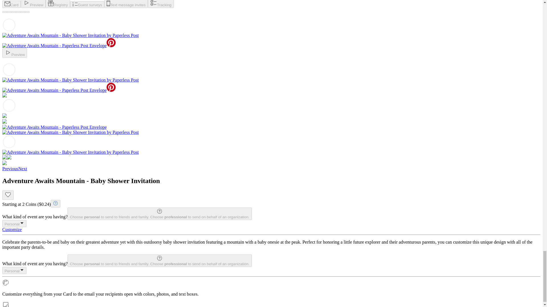  Describe the element at coordinates (7, 4) in the screenshot. I see `Closed envelope` at that location.